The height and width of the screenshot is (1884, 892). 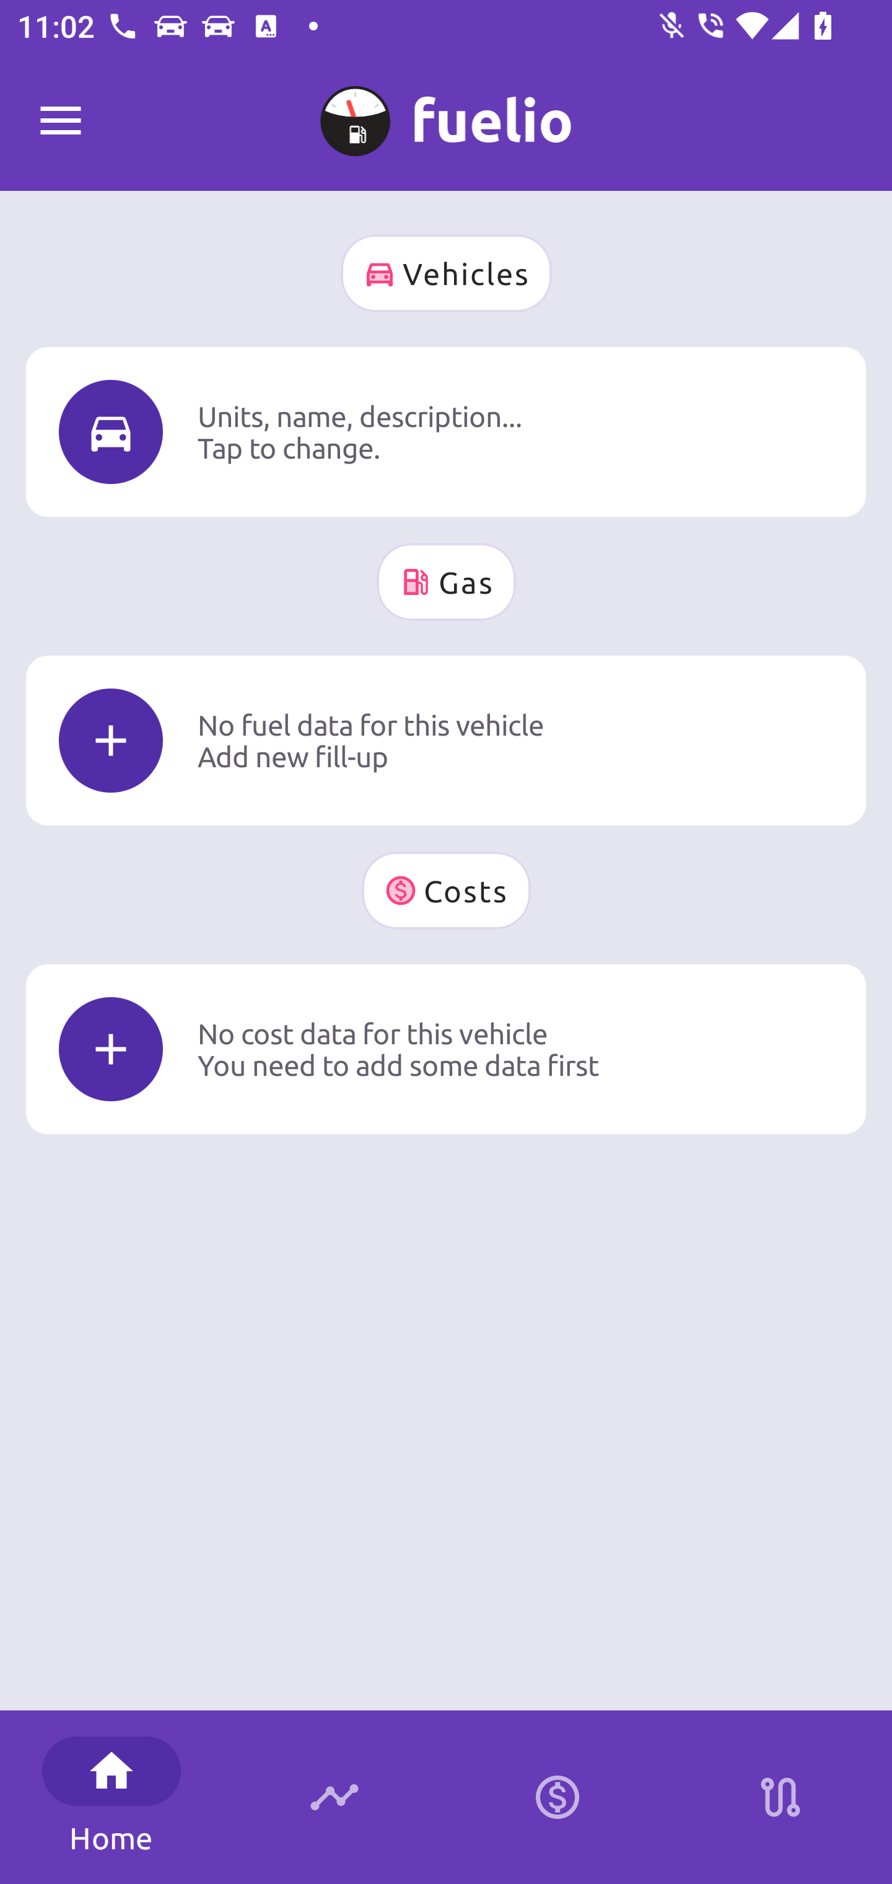 I want to click on Gas, so click(x=446, y=582).